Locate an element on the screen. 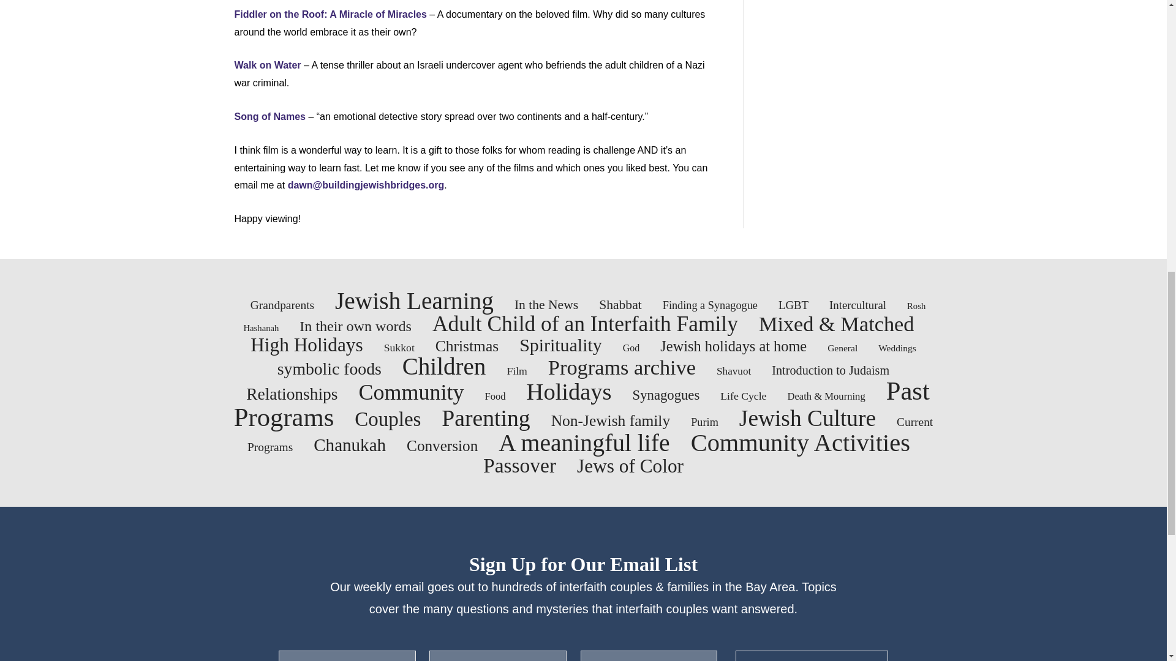  Sign Up is located at coordinates (812, 655).